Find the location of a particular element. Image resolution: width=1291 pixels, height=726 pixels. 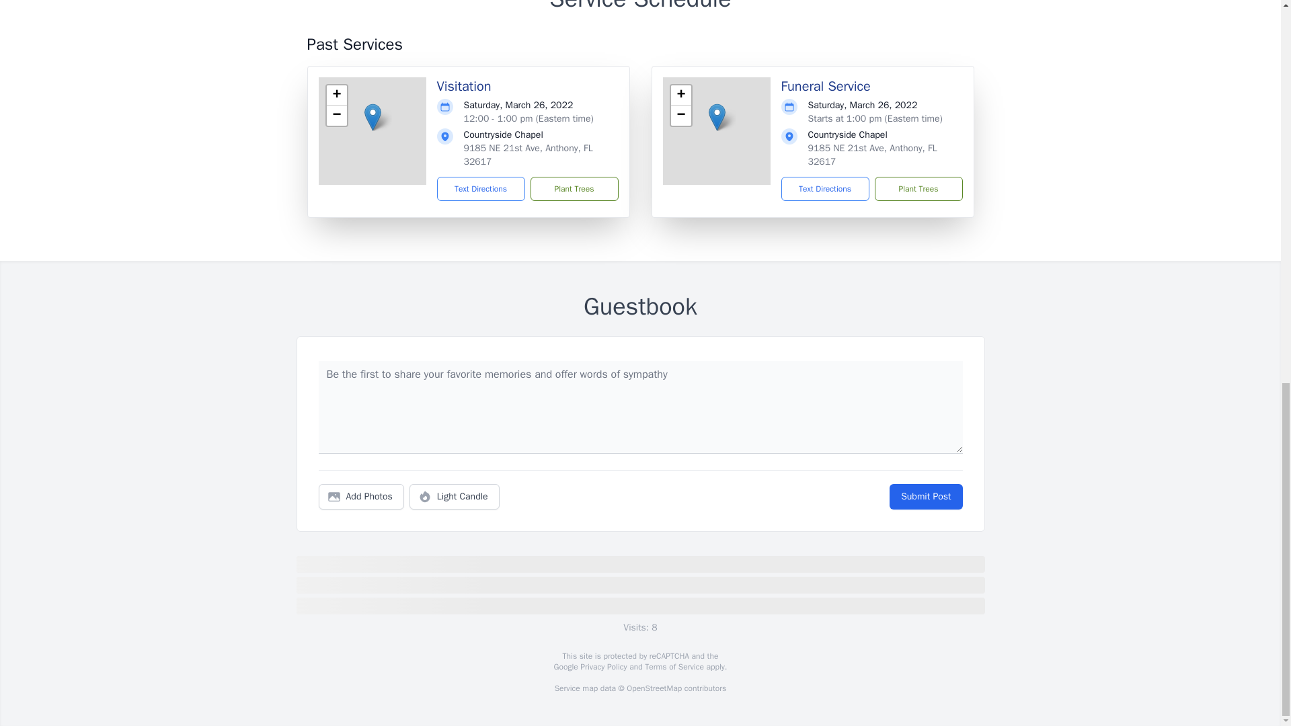

Privacy Policy is located at coordinates (602, 667).